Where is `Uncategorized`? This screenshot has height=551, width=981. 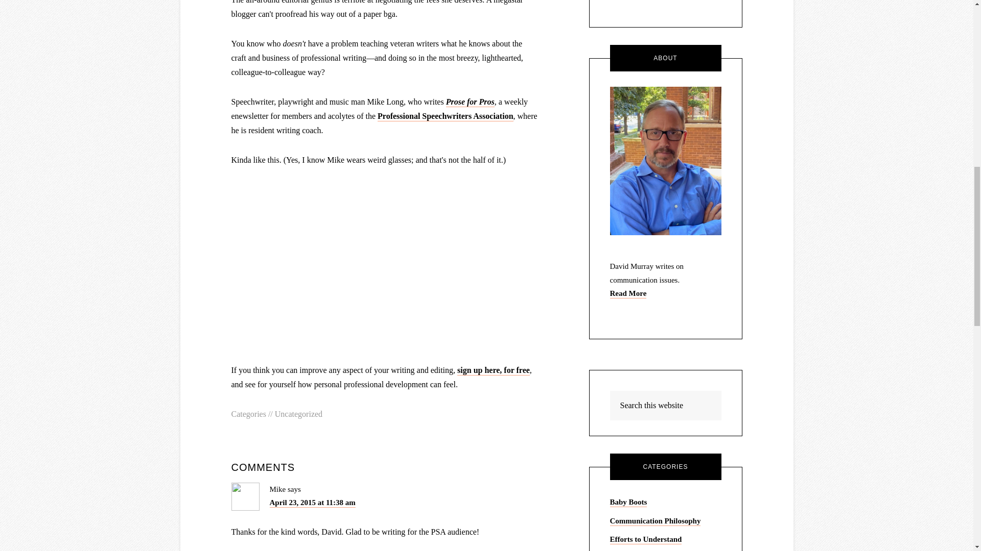 Uncategorized is located at coordinates (298, 414).